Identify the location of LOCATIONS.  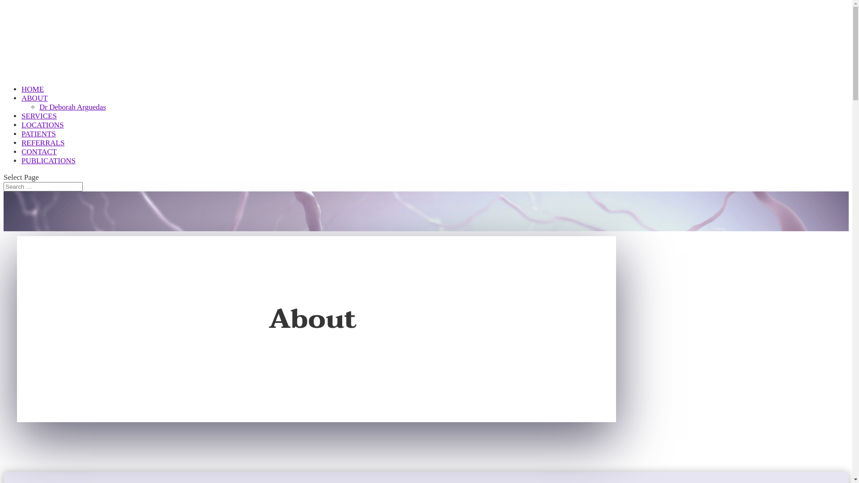
(43, 134).